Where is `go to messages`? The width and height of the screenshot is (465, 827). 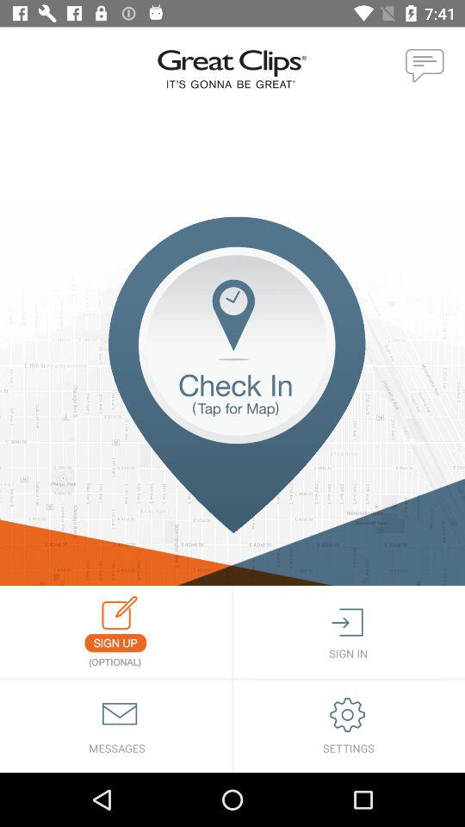 go to messages is located at coordinates (115, 727).